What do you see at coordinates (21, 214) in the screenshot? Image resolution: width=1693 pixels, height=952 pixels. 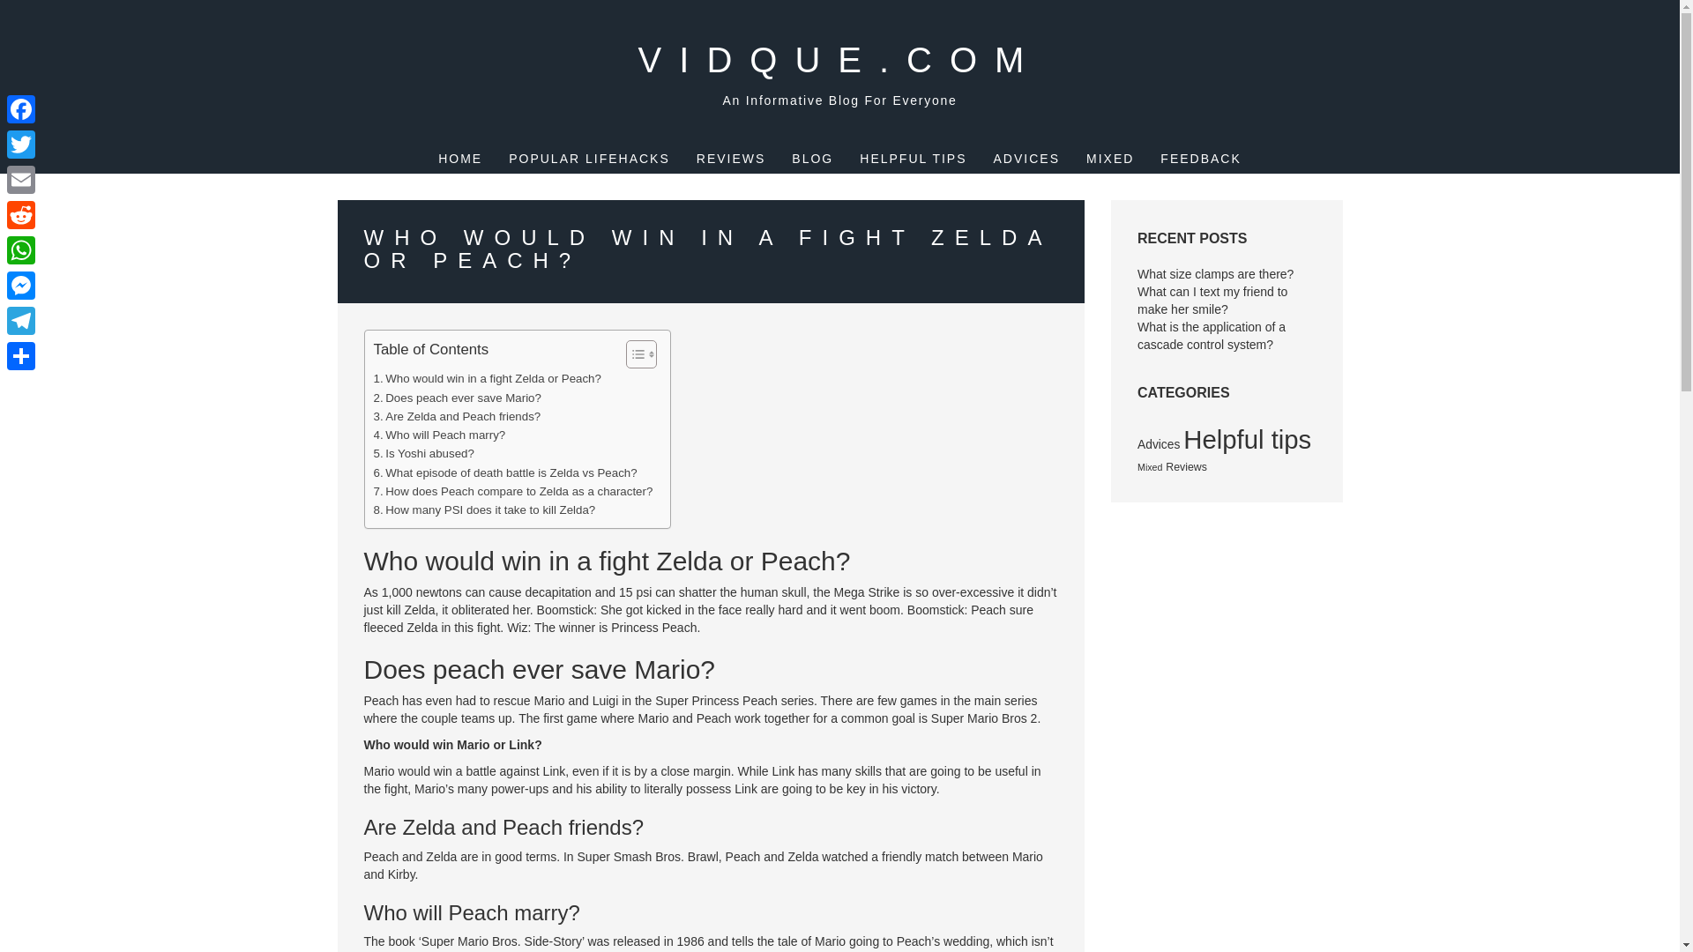 I see `Reddit` at bounding box center [21, 214].